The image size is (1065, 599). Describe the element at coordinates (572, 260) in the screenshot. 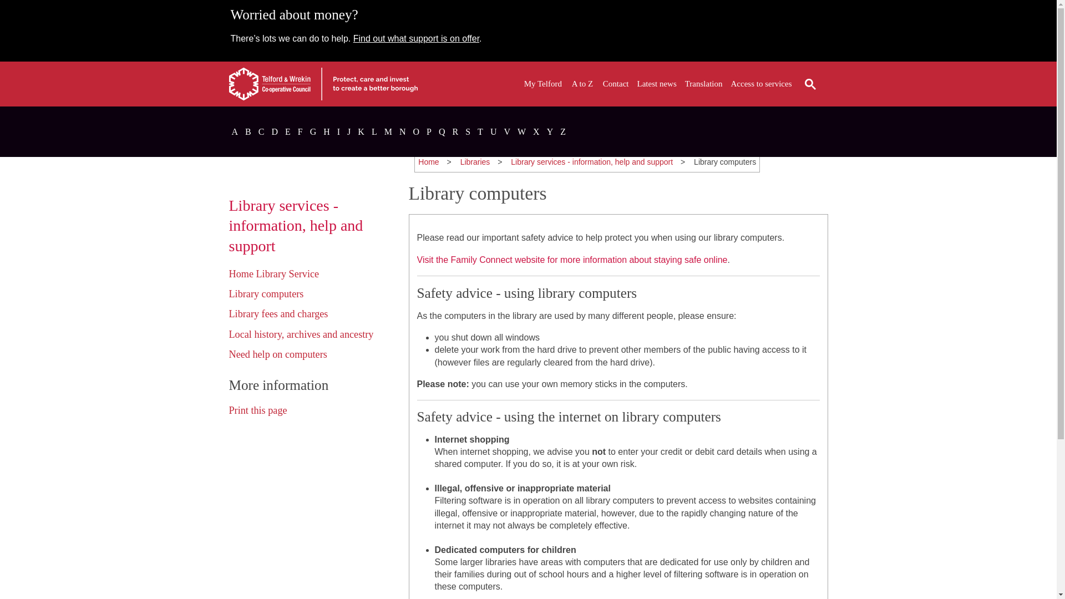

I see `Advice and support about making sure safety online.` at that location.